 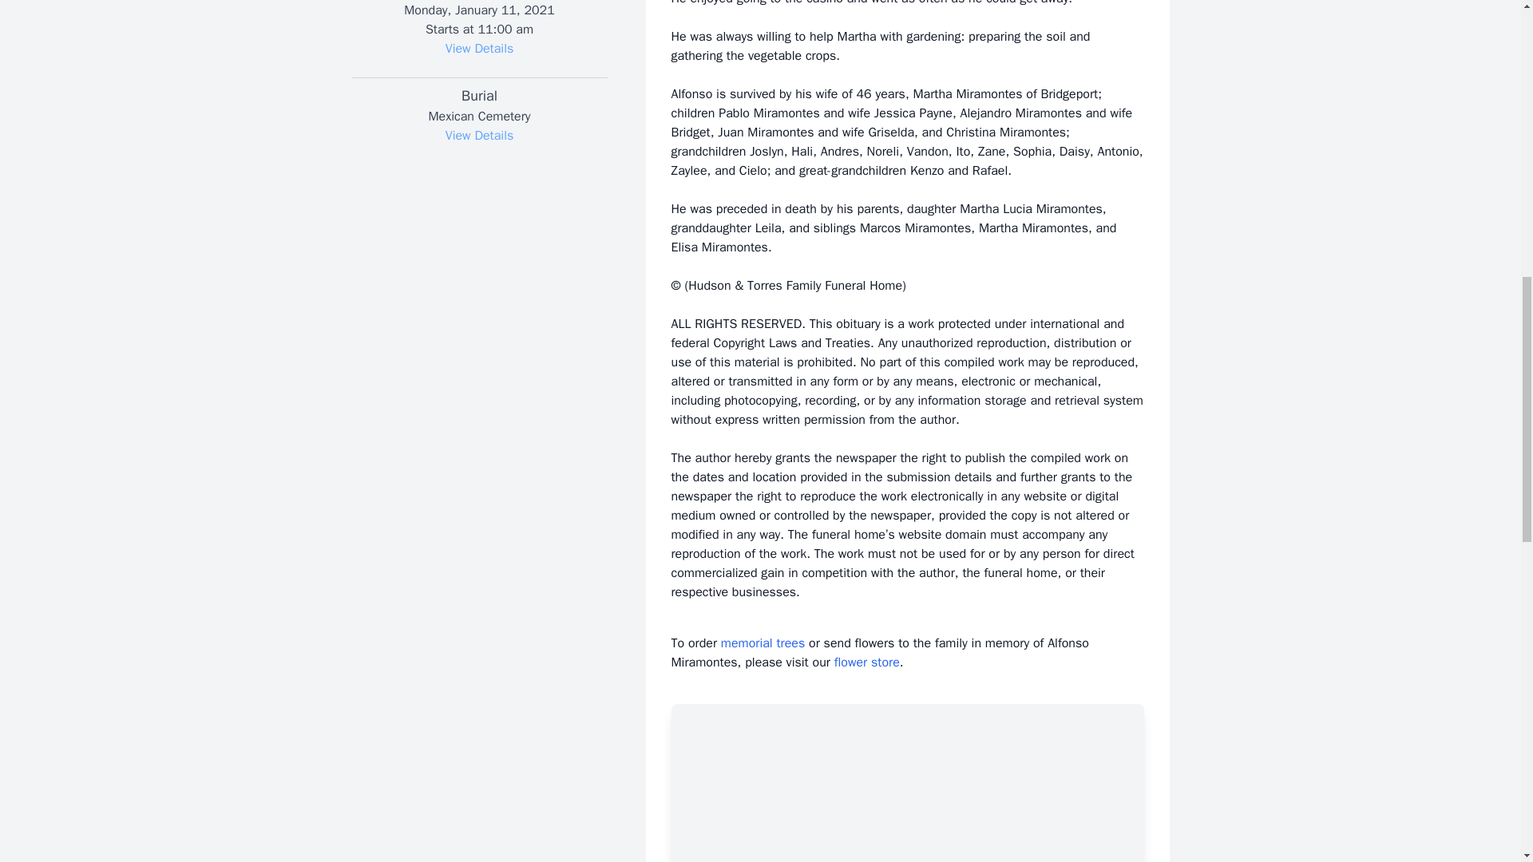 What do you see at coordinates (763, 643) in the screenshot?
I see `memorial trees` at bounding box center [763, 643].